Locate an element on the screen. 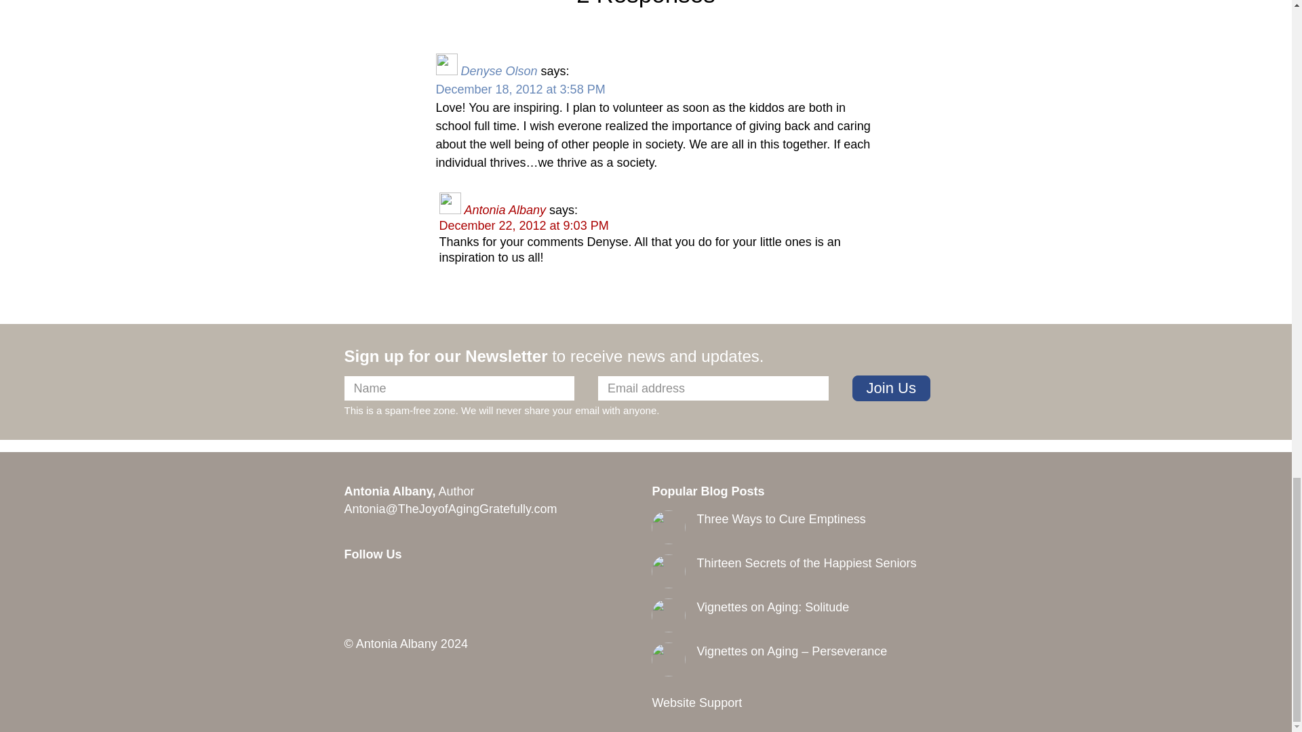 The image size is (1302, 732). December 18, 2012 at 3:58 PM is located at coordinates (519, 89).